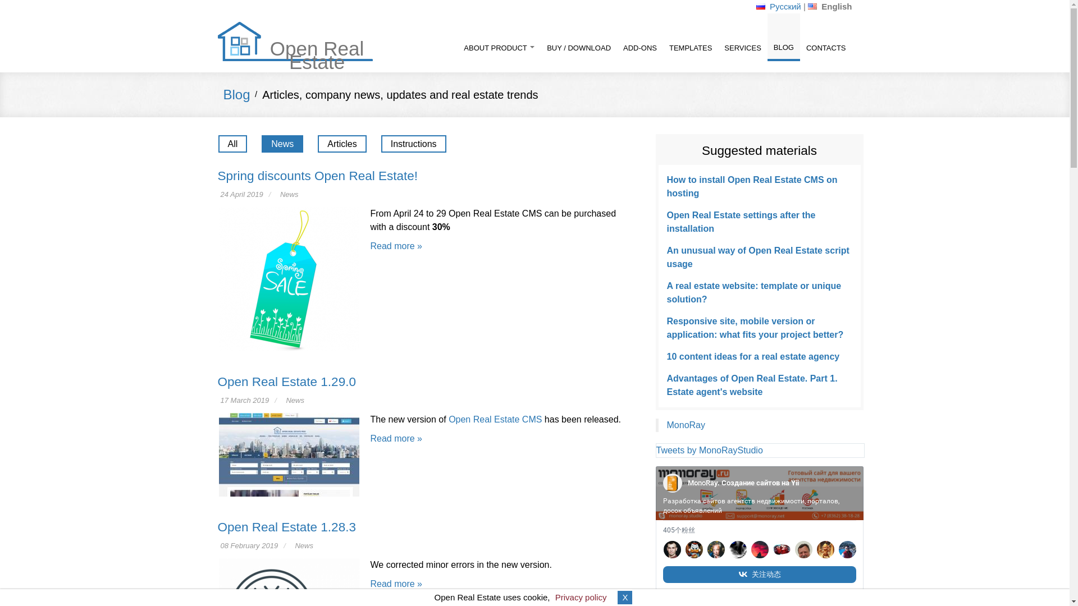 This screenshot has width=1078, height=606. I want to click on News, so click(304, 545).